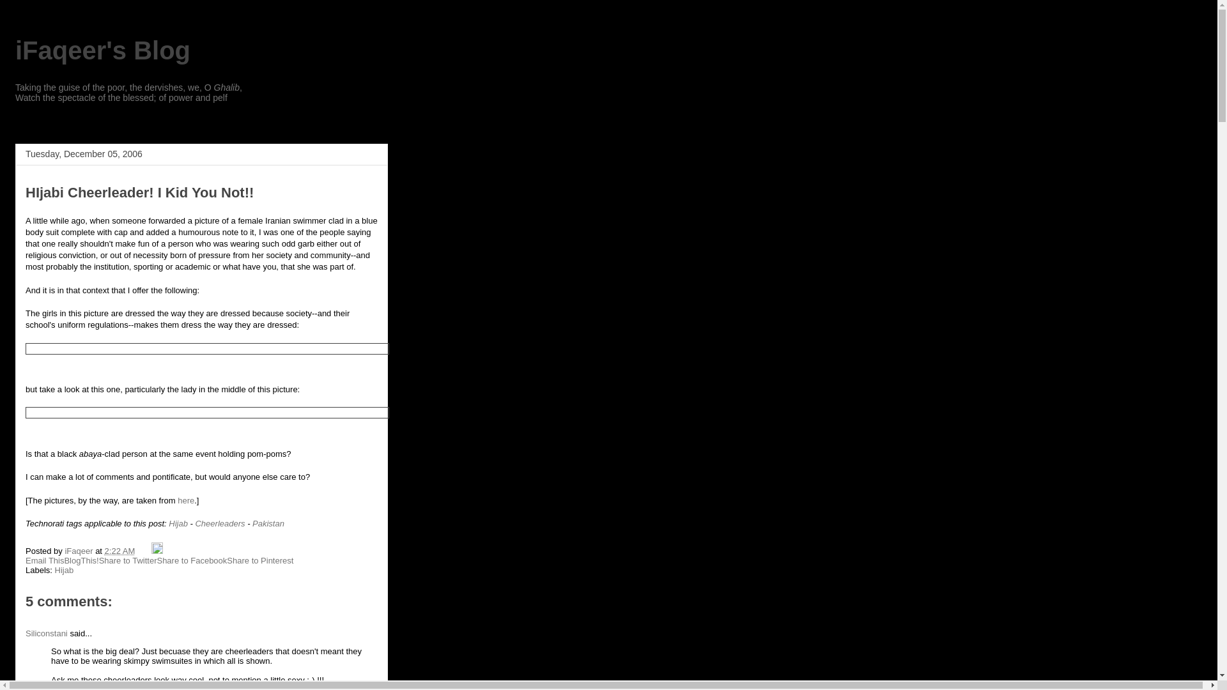 The width and height of the screenshot is (1227, 690). I want to click on author profile, so click(80, 551).